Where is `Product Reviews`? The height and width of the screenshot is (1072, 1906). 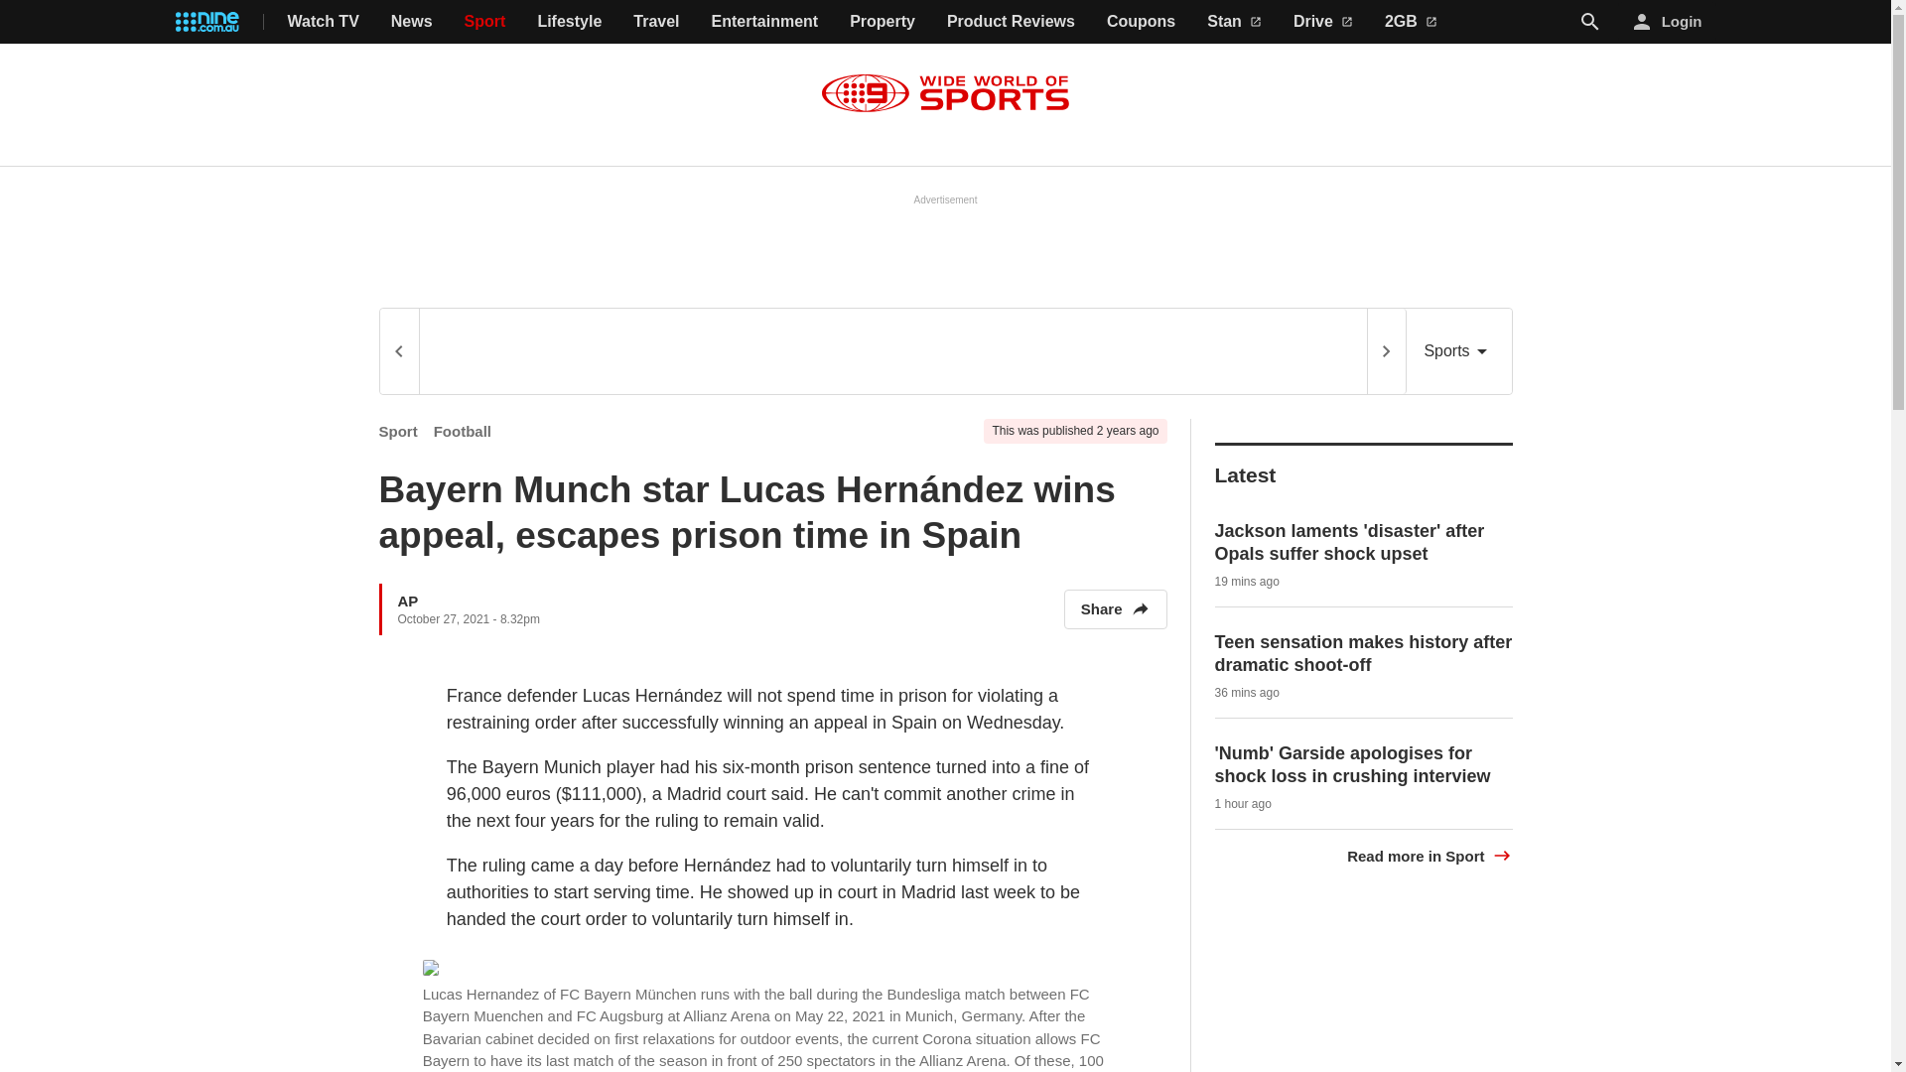 Product Reviews is located at coordinates (1011, 22).